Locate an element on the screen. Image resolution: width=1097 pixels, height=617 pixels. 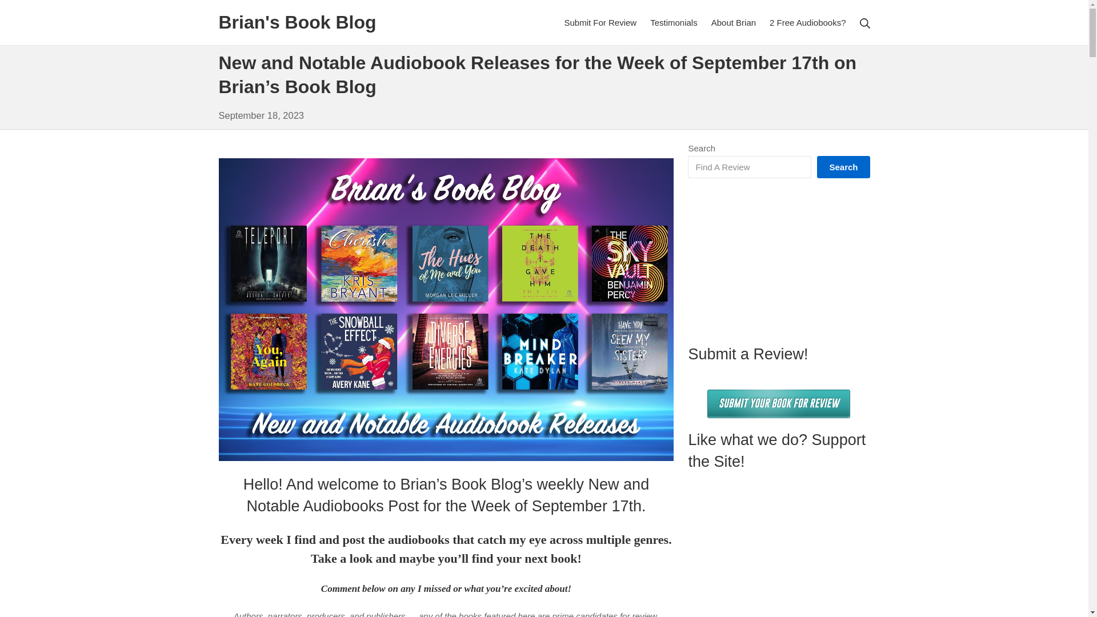
Advertisement is located at coordinates (778, 261).